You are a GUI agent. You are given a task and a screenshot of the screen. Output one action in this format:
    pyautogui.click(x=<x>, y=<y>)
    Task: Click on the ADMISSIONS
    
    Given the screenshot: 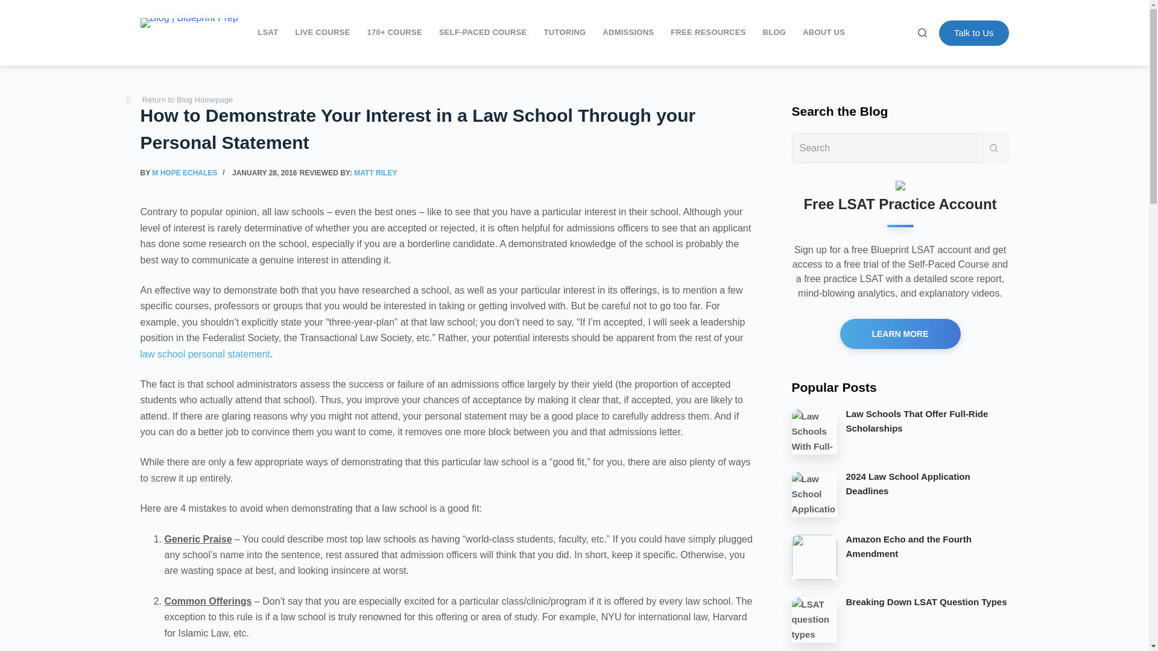 What is the action you would take?
    pyautogui.click(x=628, y=33)
    